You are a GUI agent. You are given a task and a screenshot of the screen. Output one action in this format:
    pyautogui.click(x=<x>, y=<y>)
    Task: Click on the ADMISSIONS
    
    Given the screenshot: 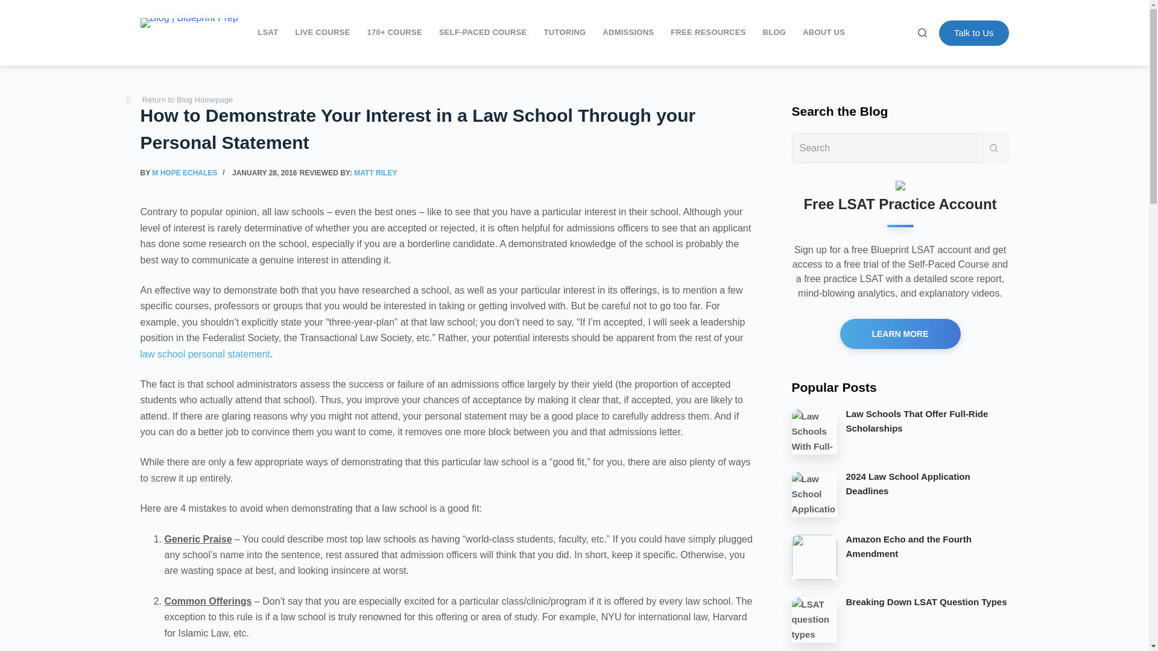 What is the action you would take?
    pyautogui.click(x=628, y=33)
    